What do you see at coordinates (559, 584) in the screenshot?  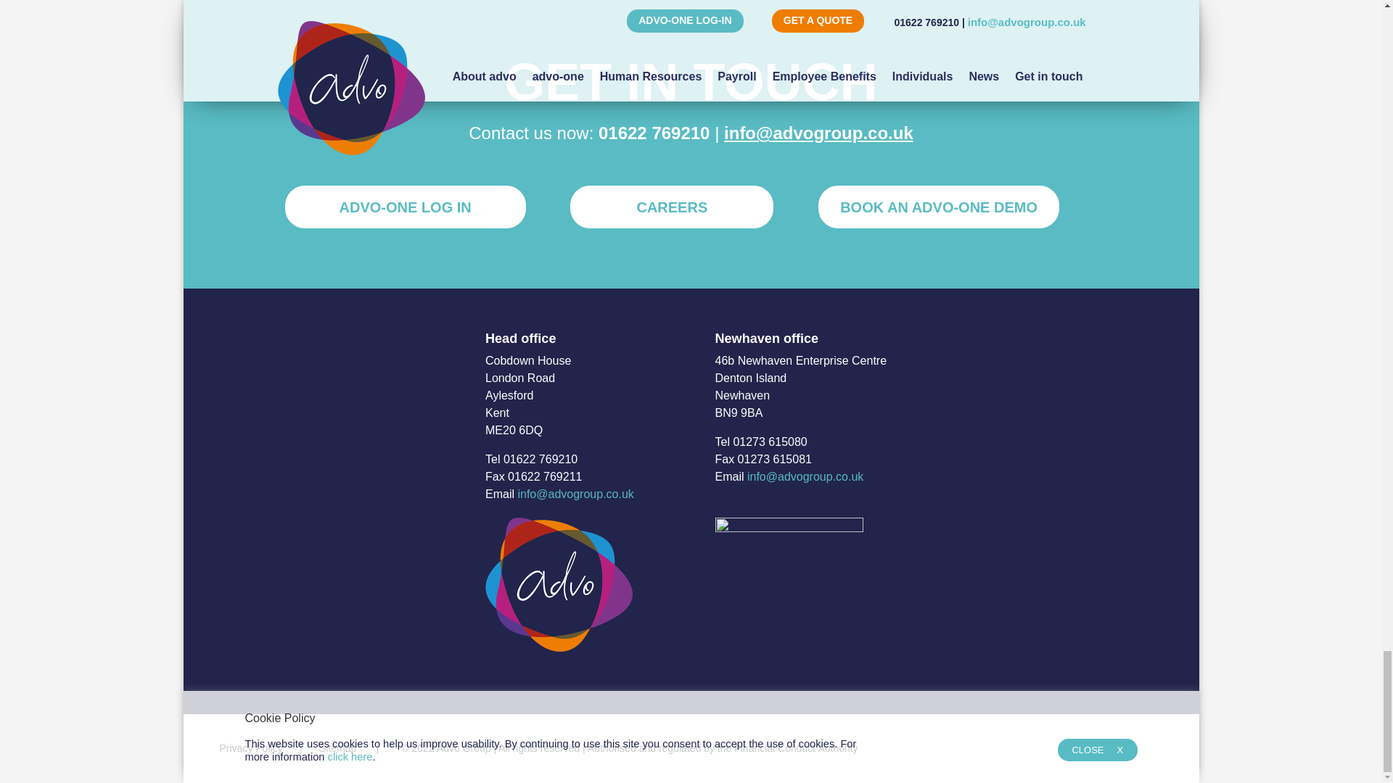 I see `advo-logo` at bounding box center [559, 584].